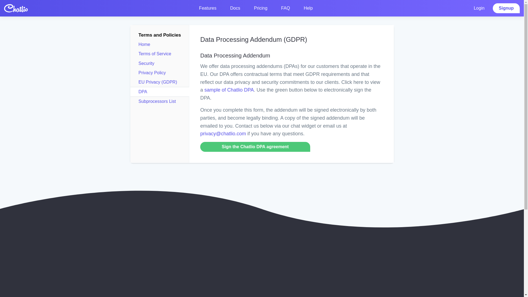 This screenshot has height=297, width=528. Describe the element at coordinates (157, 101) in the screenshot. I see `Subprocessors List` at that location.